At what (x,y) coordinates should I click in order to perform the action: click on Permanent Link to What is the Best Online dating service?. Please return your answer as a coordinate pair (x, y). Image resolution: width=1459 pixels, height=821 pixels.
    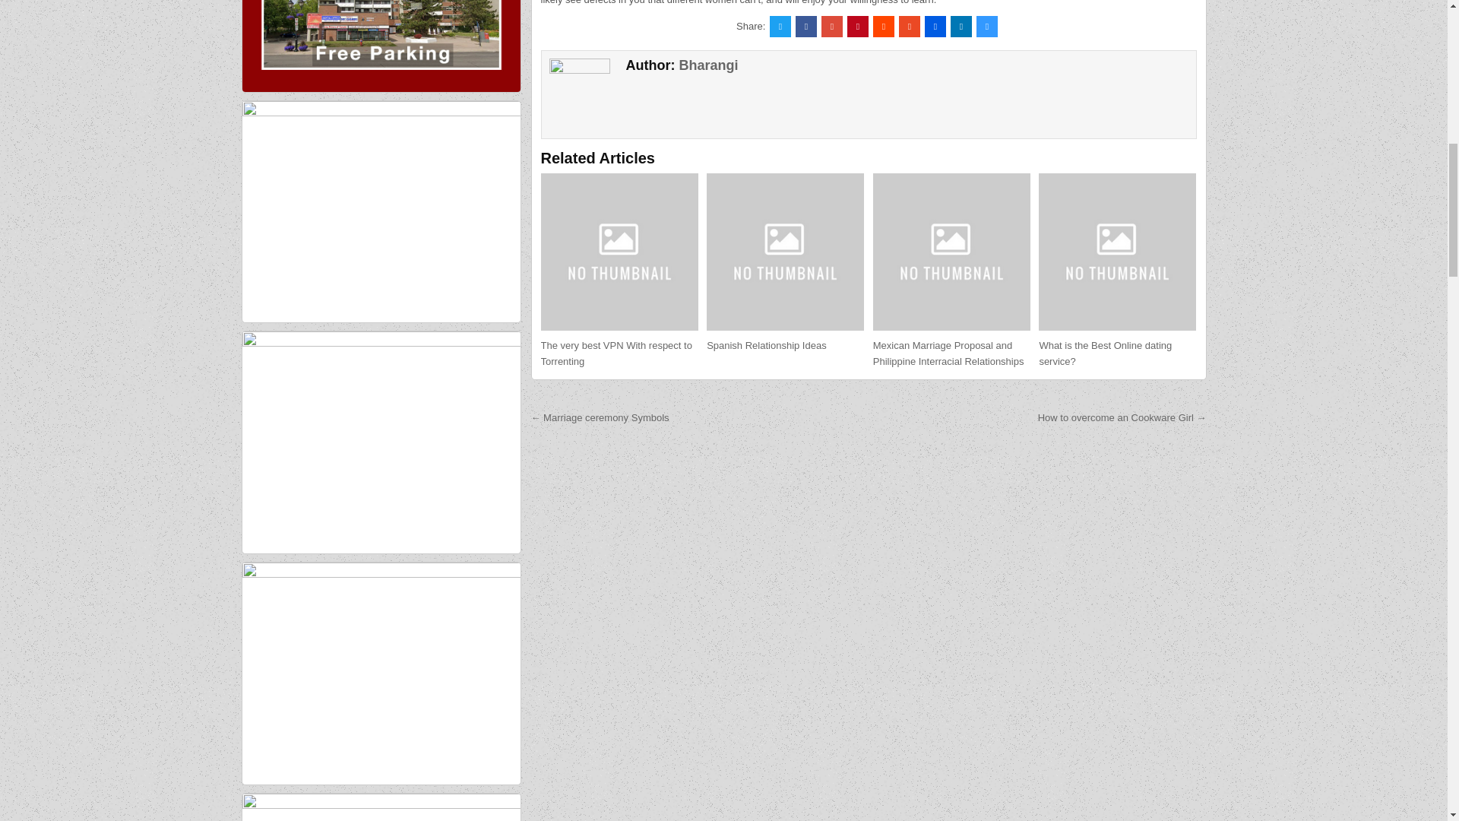
    Looking at the image, I should click on (1117, 252).